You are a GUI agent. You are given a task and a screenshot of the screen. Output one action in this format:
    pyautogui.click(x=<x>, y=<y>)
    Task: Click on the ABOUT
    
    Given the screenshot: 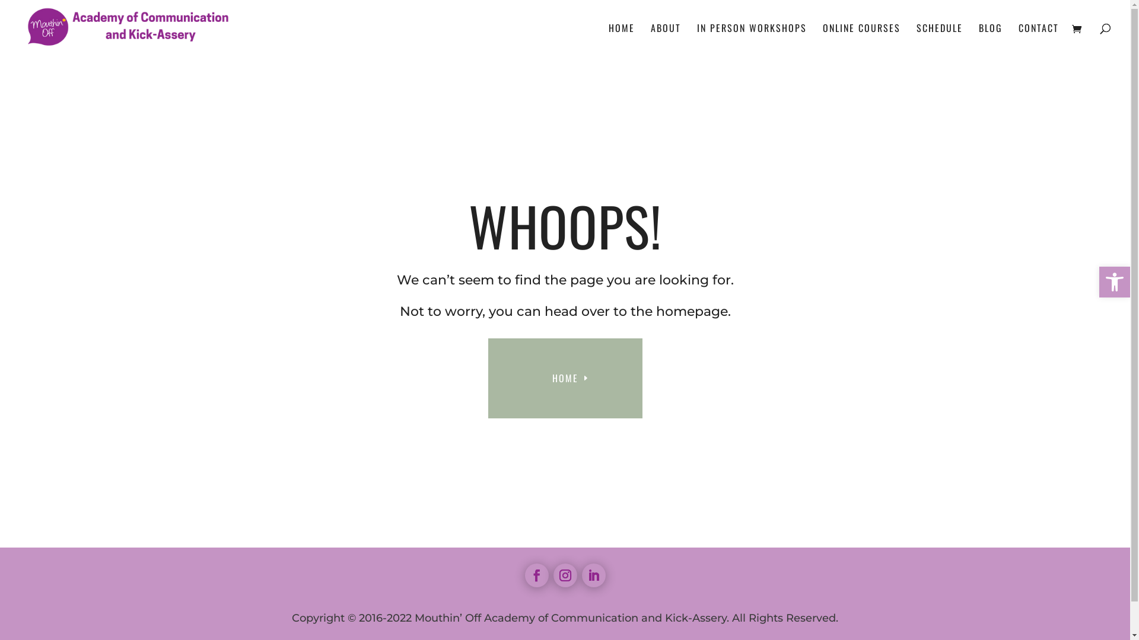 What is the action you would take?
    pyautogui.click(x=666, y=40)
    